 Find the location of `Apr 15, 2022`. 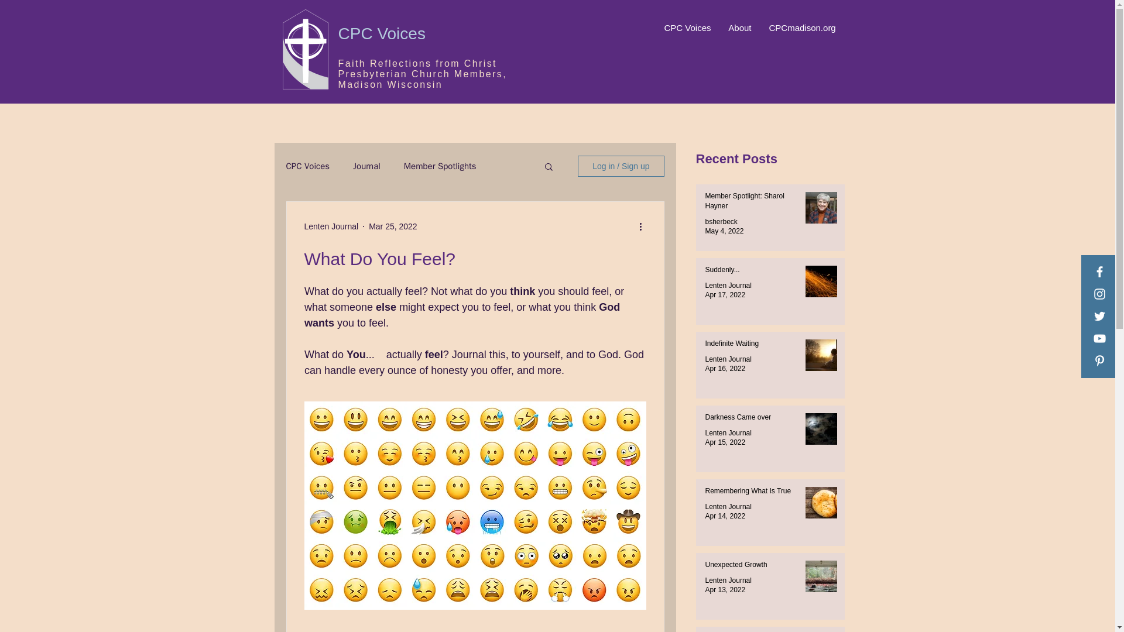

Apr 15, 2022 is located at coordinates (725, 442).